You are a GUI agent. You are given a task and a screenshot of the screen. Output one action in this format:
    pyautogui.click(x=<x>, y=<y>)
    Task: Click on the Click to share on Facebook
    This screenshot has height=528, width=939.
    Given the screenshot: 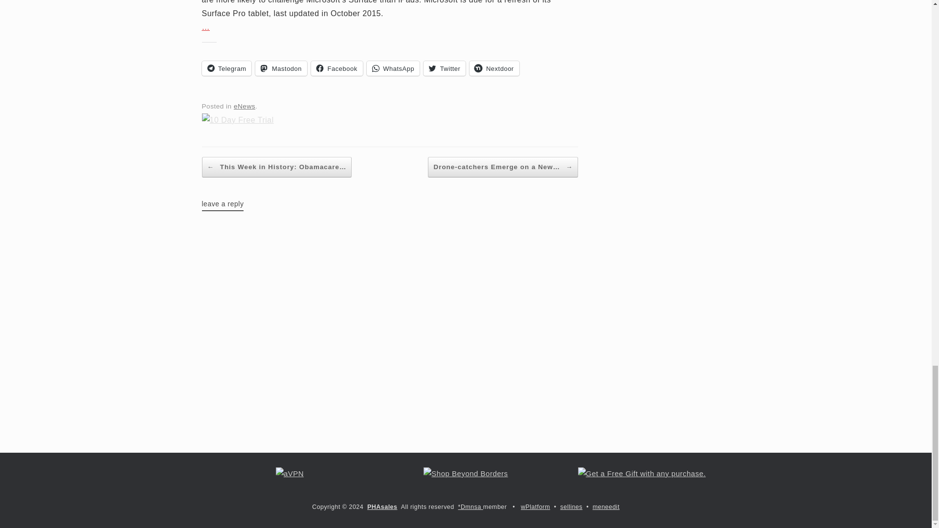 What is the action you would take?
    pyautogui.click(x=336, y=68)
    